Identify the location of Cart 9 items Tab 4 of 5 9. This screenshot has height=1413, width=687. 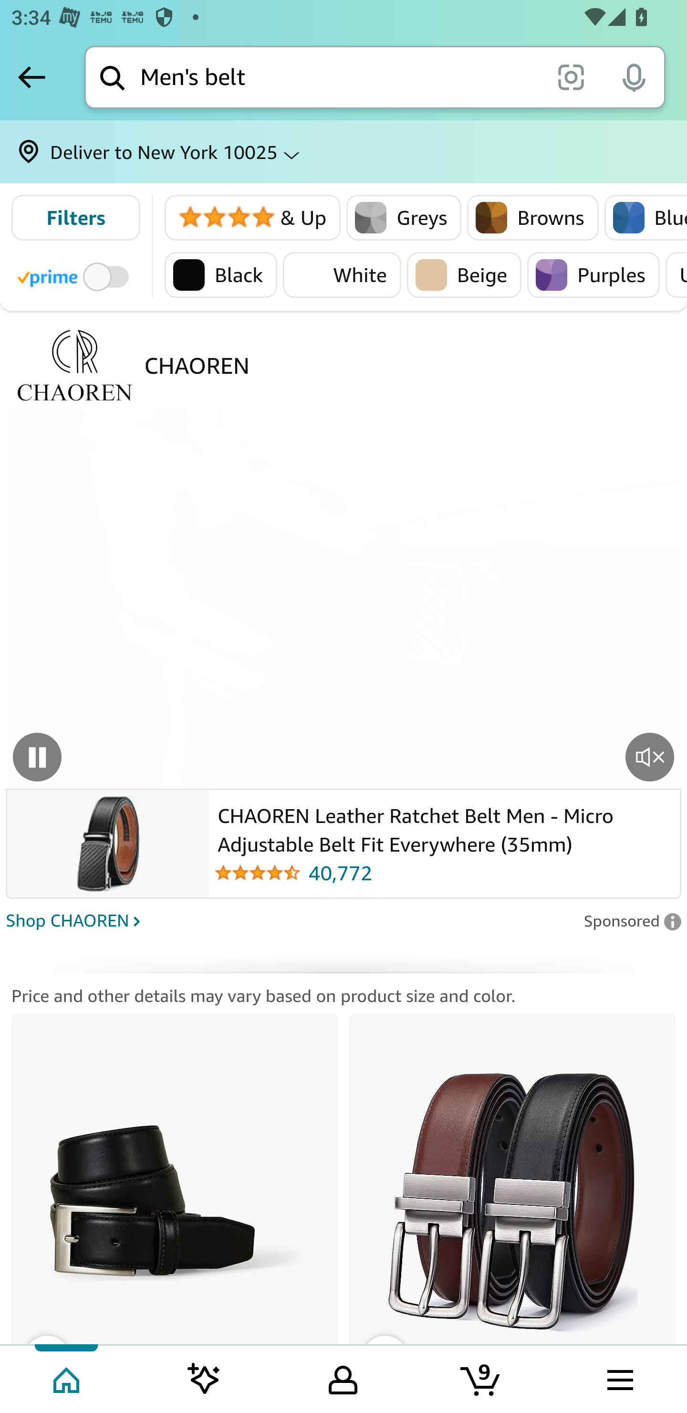
(481, 1378).